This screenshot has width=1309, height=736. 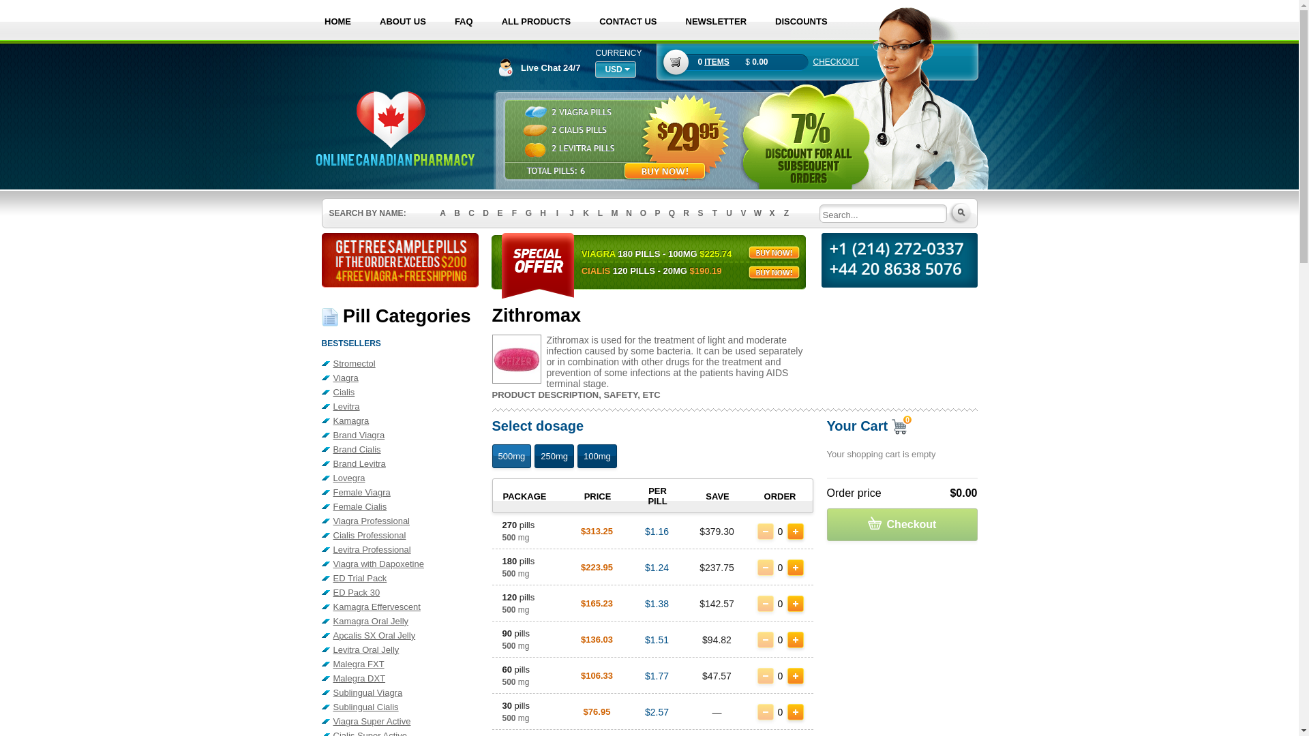 I want to click on Levitra Oral Jelly, so click(x=400, y=650).